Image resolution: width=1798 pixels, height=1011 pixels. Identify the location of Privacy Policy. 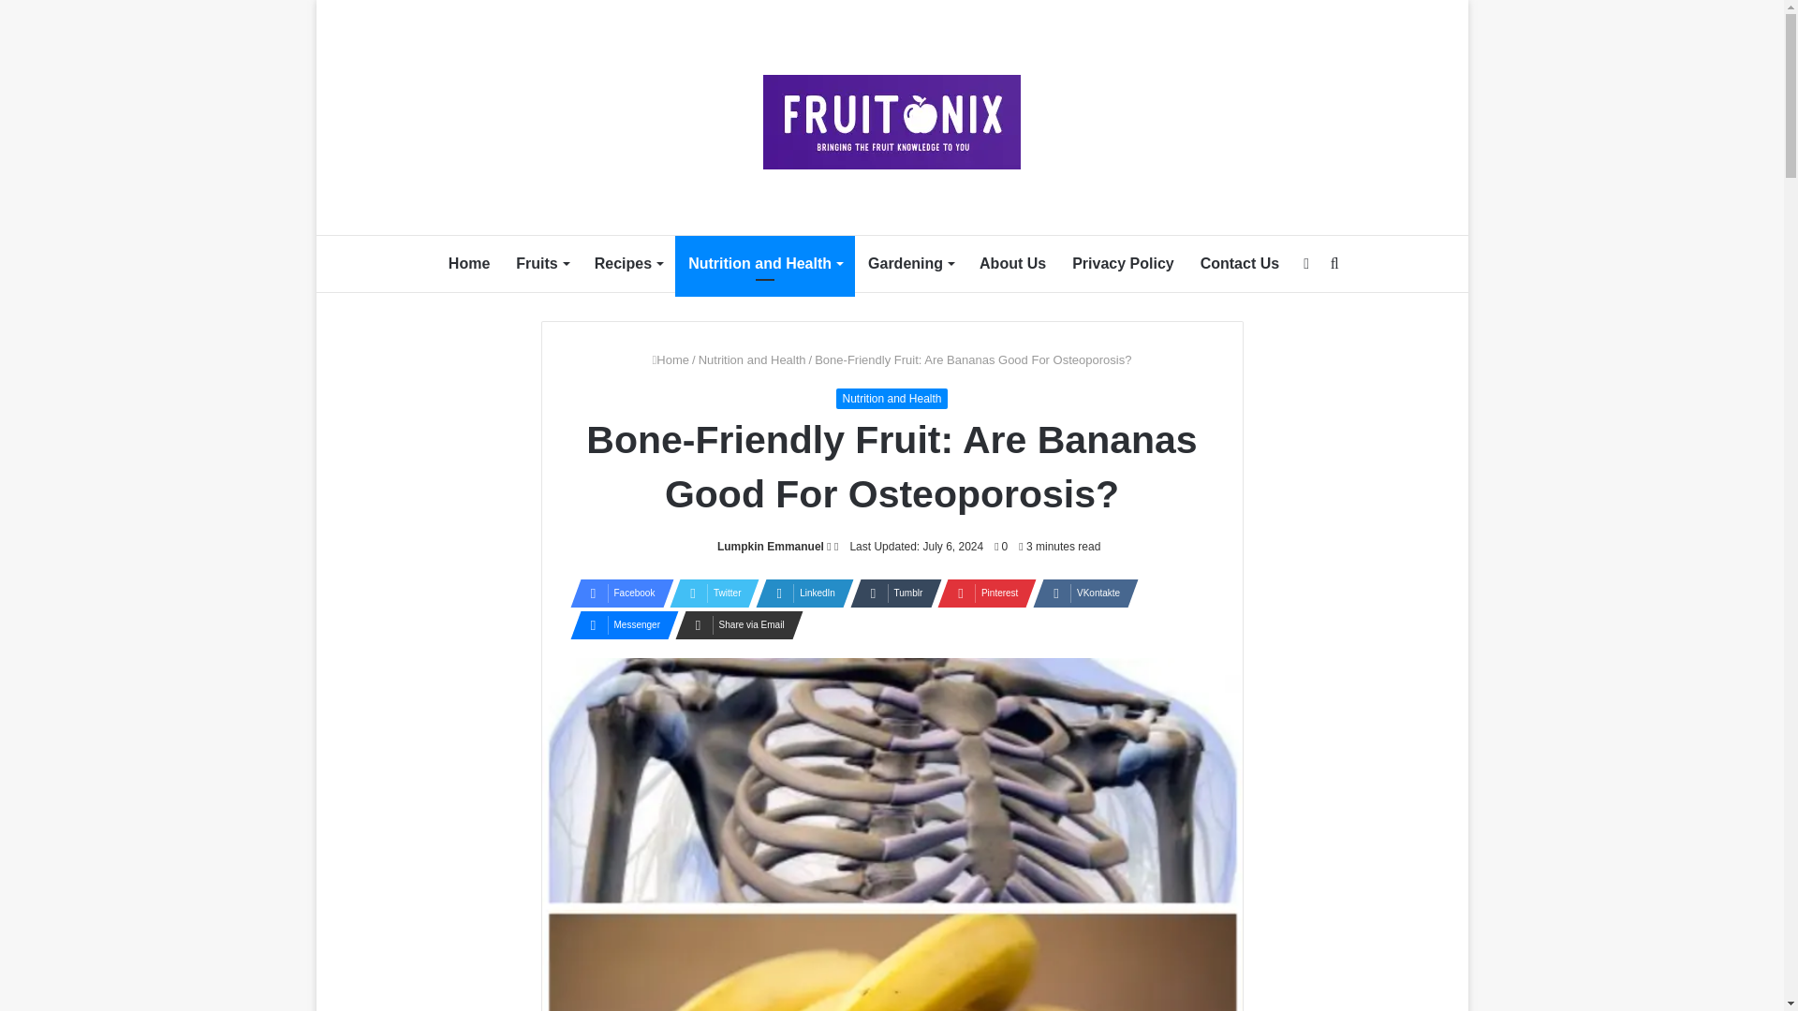
(1122, 264).